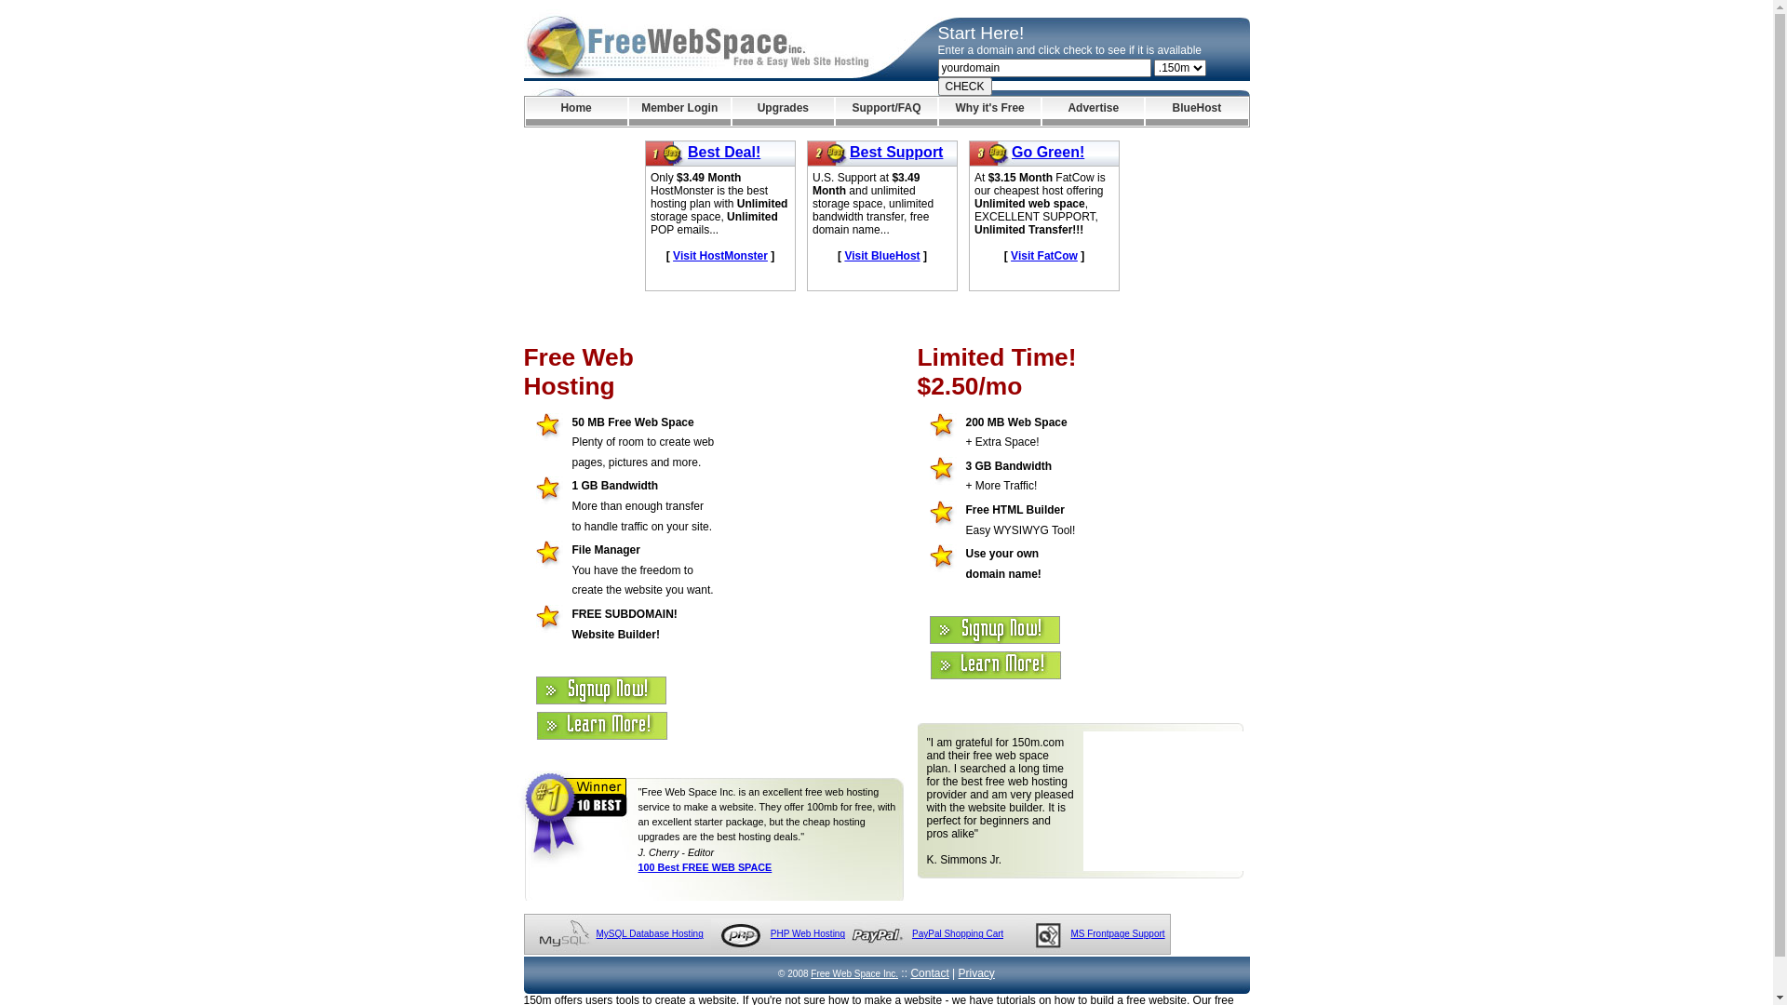 The height and width of the screenshot is (1005, 1787). What do you see at coordinates (650, 934) in the screenshot?
I see `MySQL Database Hosting` at bounding box center [650, 934].